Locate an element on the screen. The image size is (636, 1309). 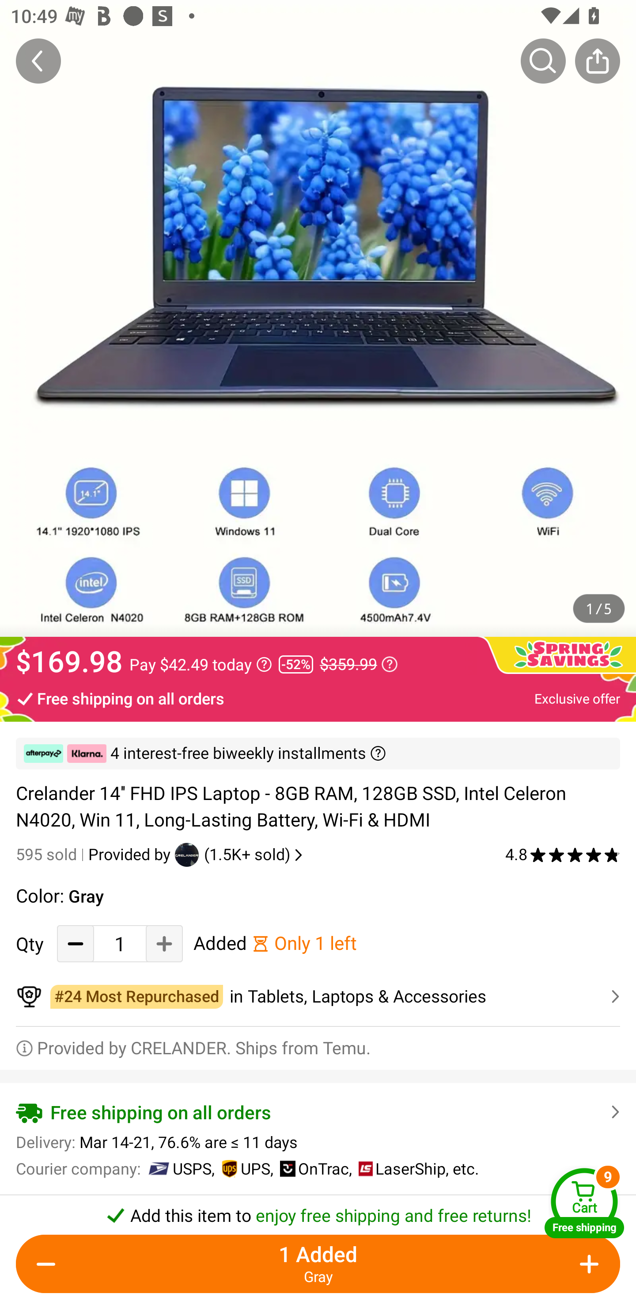
595 sold Provided by  is located at coordinates (95, 854).